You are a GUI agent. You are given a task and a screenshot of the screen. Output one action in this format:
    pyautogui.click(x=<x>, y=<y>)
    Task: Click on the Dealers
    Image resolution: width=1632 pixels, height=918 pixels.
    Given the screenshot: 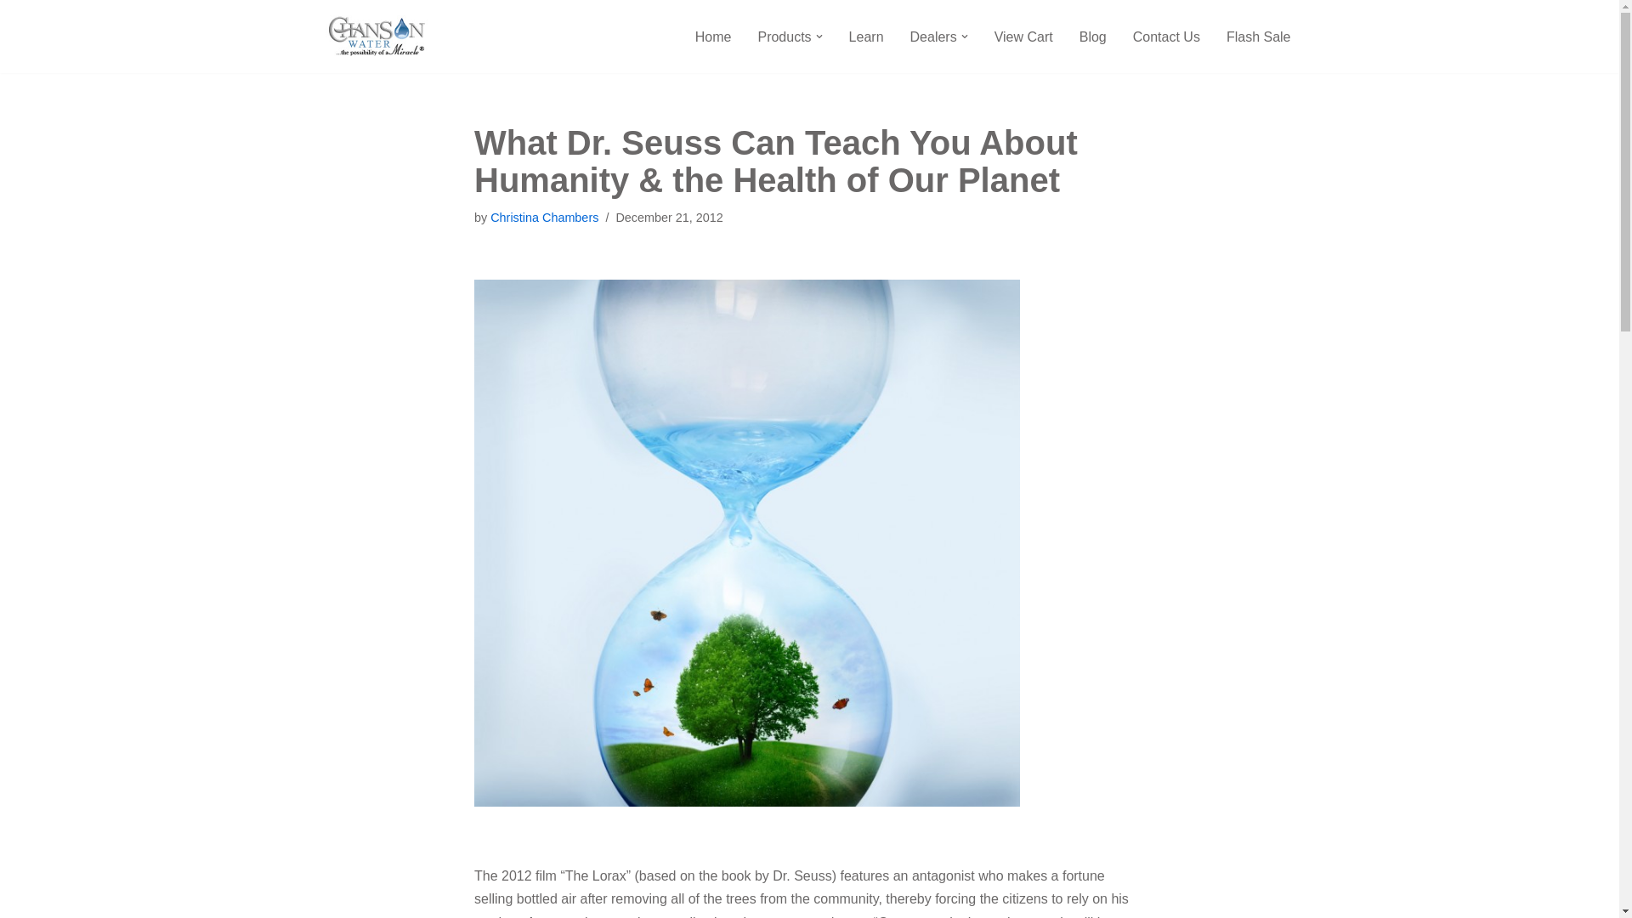 What is the action you would take?
    pyautogui.click(x=933, y=37)
    